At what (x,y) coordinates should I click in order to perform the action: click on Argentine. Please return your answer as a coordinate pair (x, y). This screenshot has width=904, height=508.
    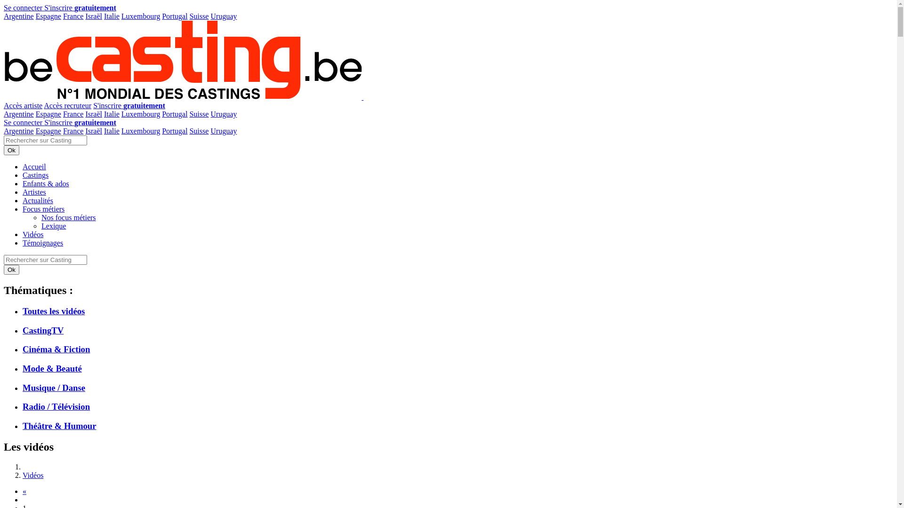
    Looking at the image, I should click on (19, 131).